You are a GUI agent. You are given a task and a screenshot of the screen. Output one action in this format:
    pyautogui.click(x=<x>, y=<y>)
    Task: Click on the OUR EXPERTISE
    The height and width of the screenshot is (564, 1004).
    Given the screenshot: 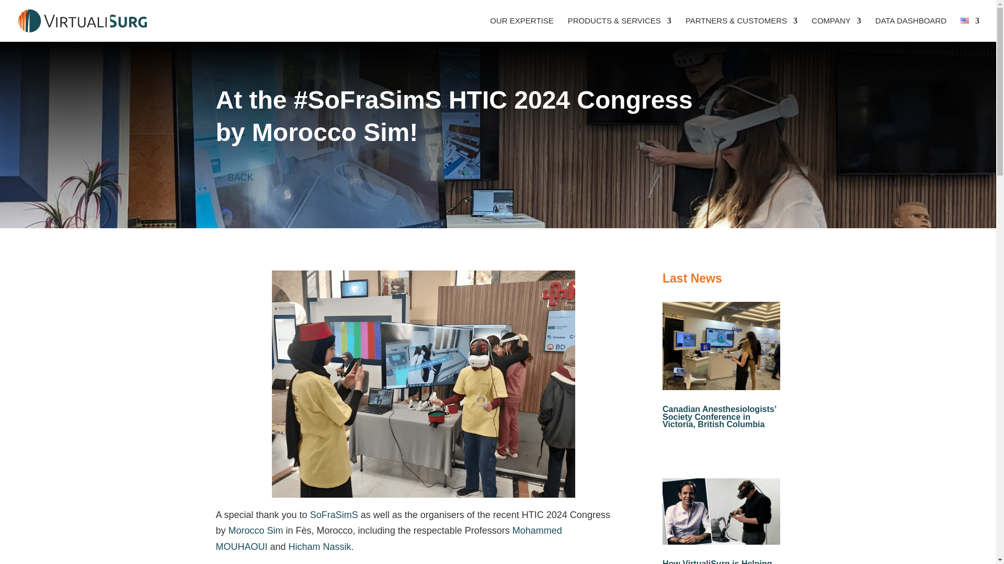 What is the action you would take?
    pyautogui.click(x=521, y=29)
    